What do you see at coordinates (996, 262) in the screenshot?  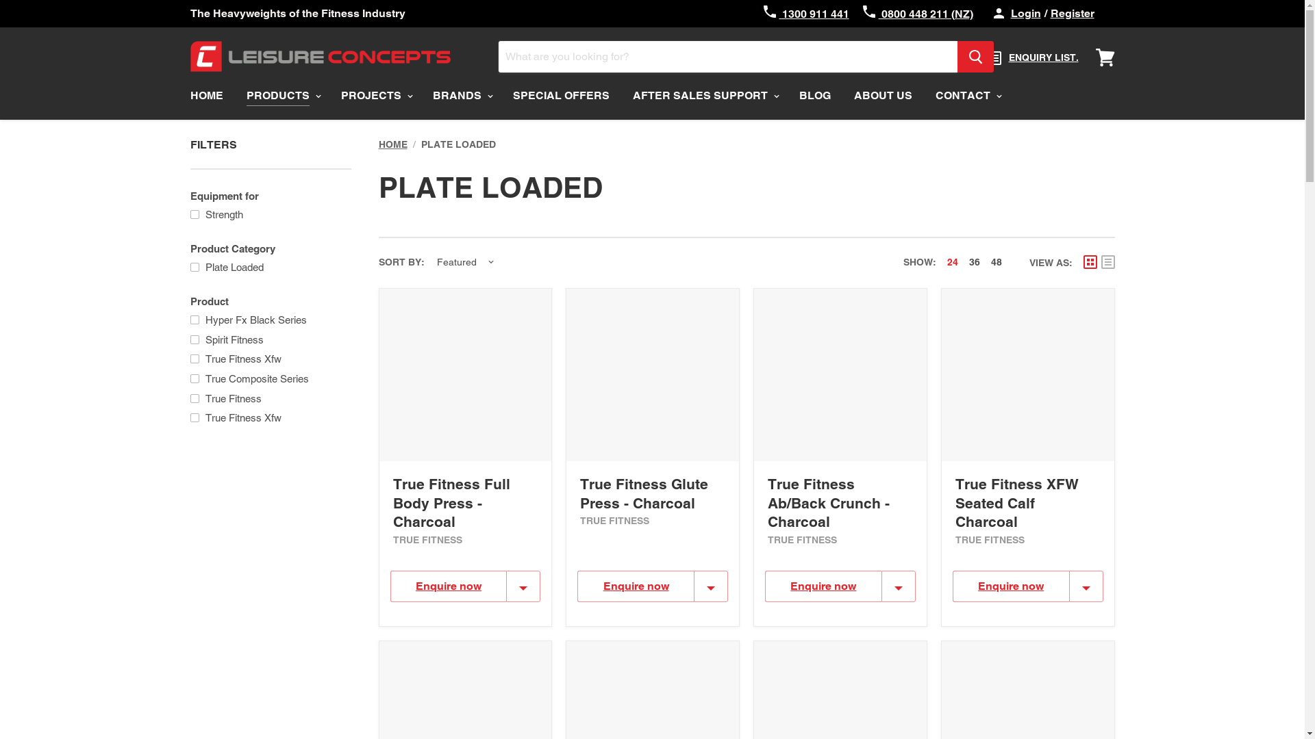 I see `48` at bounding box center [996, 262].